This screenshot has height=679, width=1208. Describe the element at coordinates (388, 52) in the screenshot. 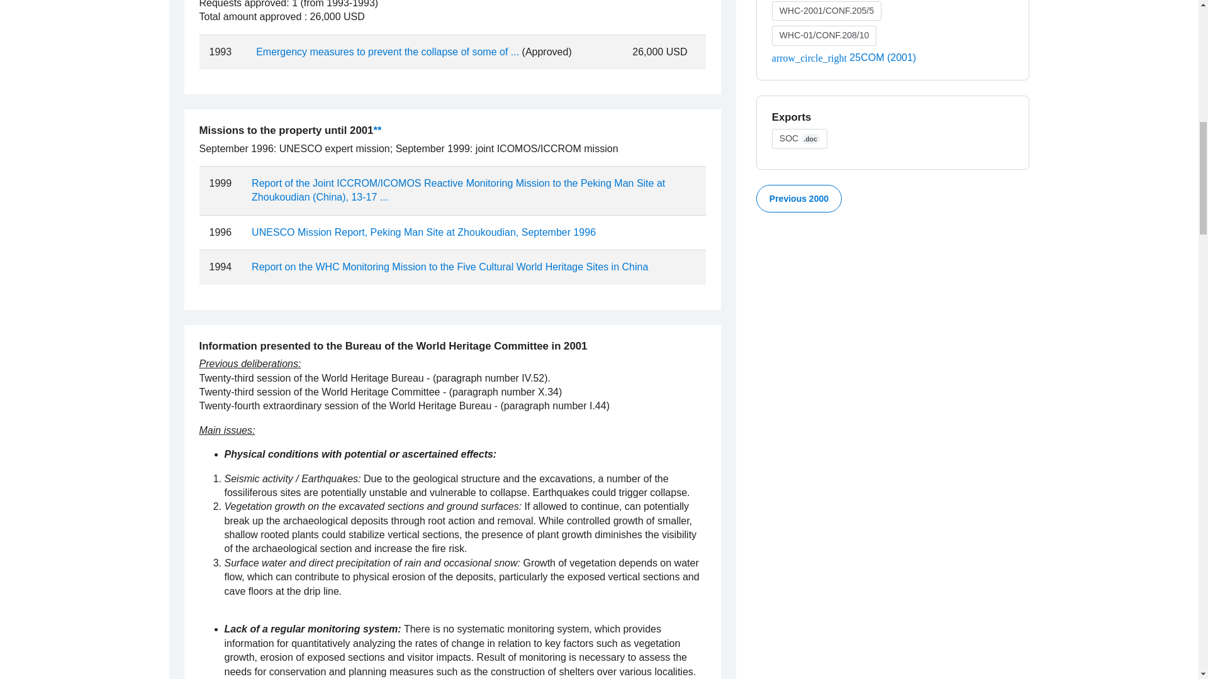

I see `Consult this request` at that location.